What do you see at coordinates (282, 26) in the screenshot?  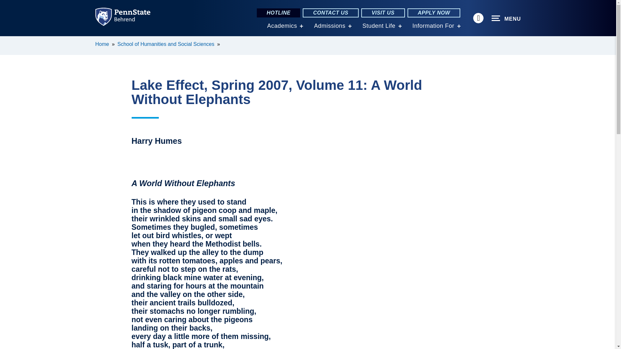 I see `Academics` at bounding box center [282, 26].